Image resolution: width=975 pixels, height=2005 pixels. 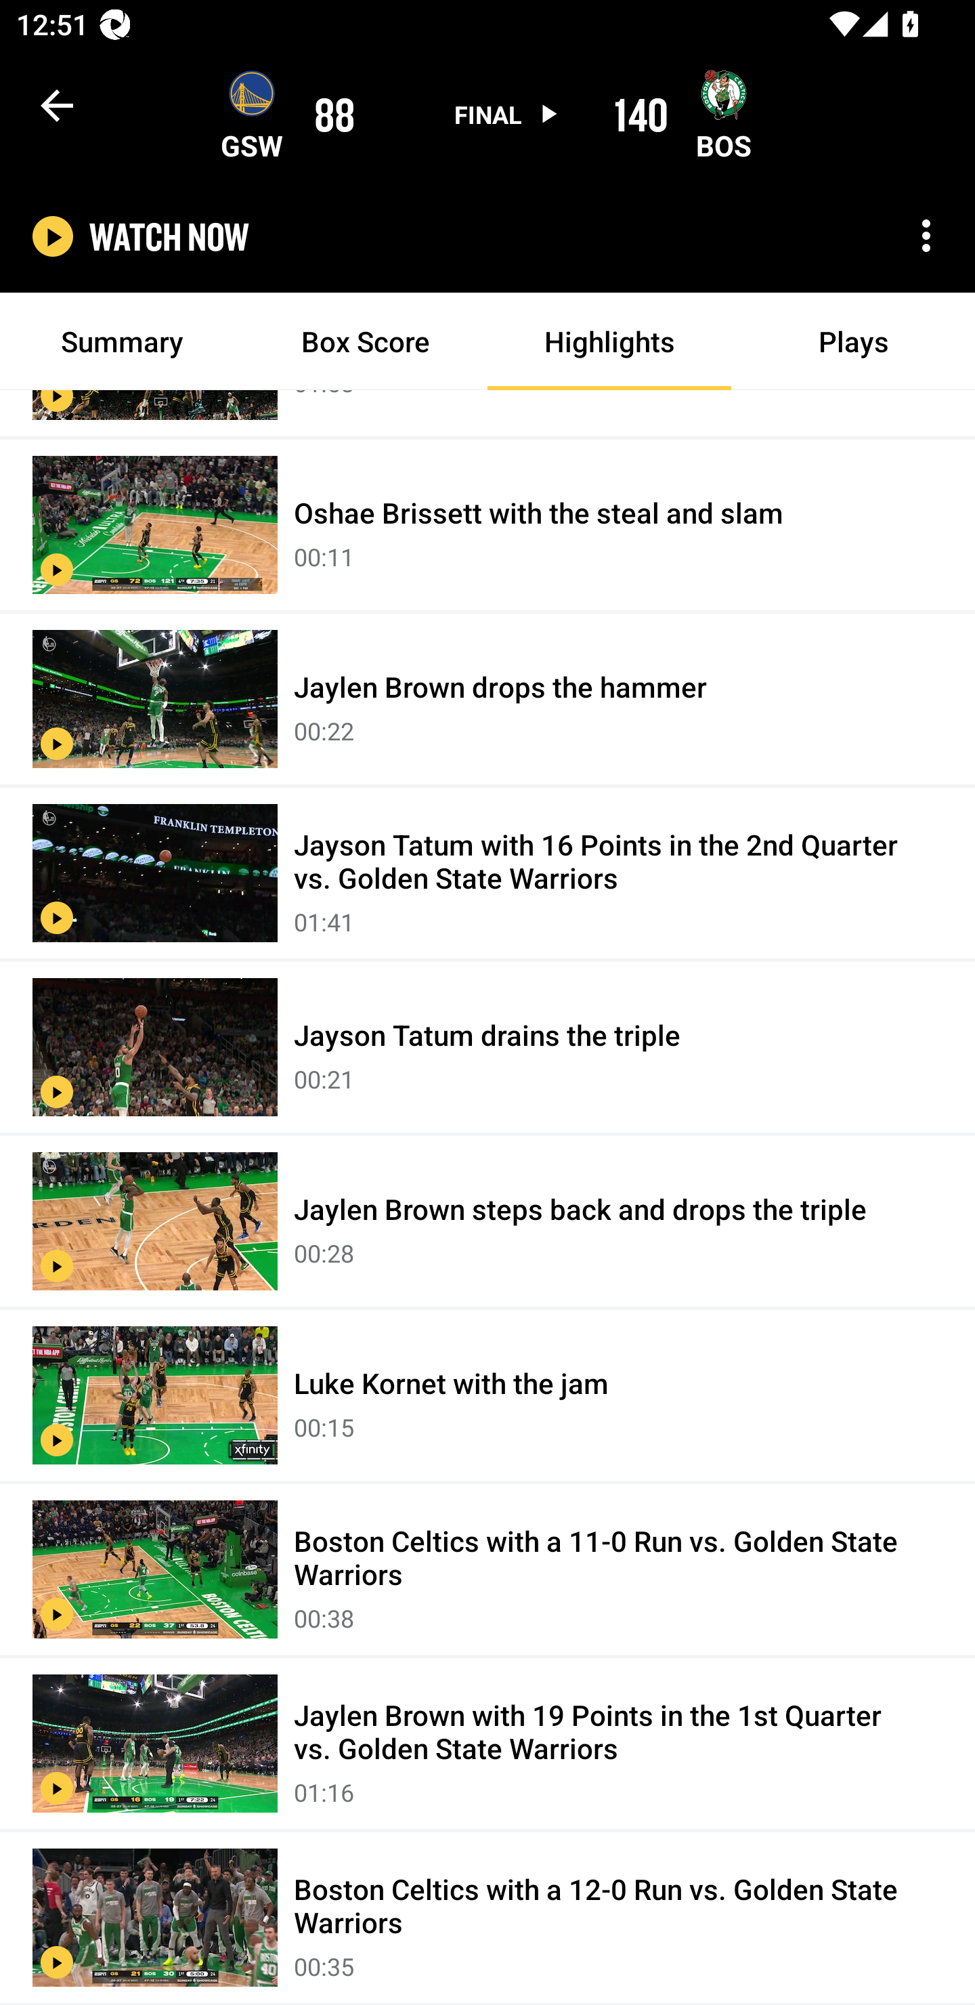 What do you see at coordinates (487, 699) in the screenshot?
I see `Jaylen Brown drops the hammer 00:22` at bounding box center [487, 699].